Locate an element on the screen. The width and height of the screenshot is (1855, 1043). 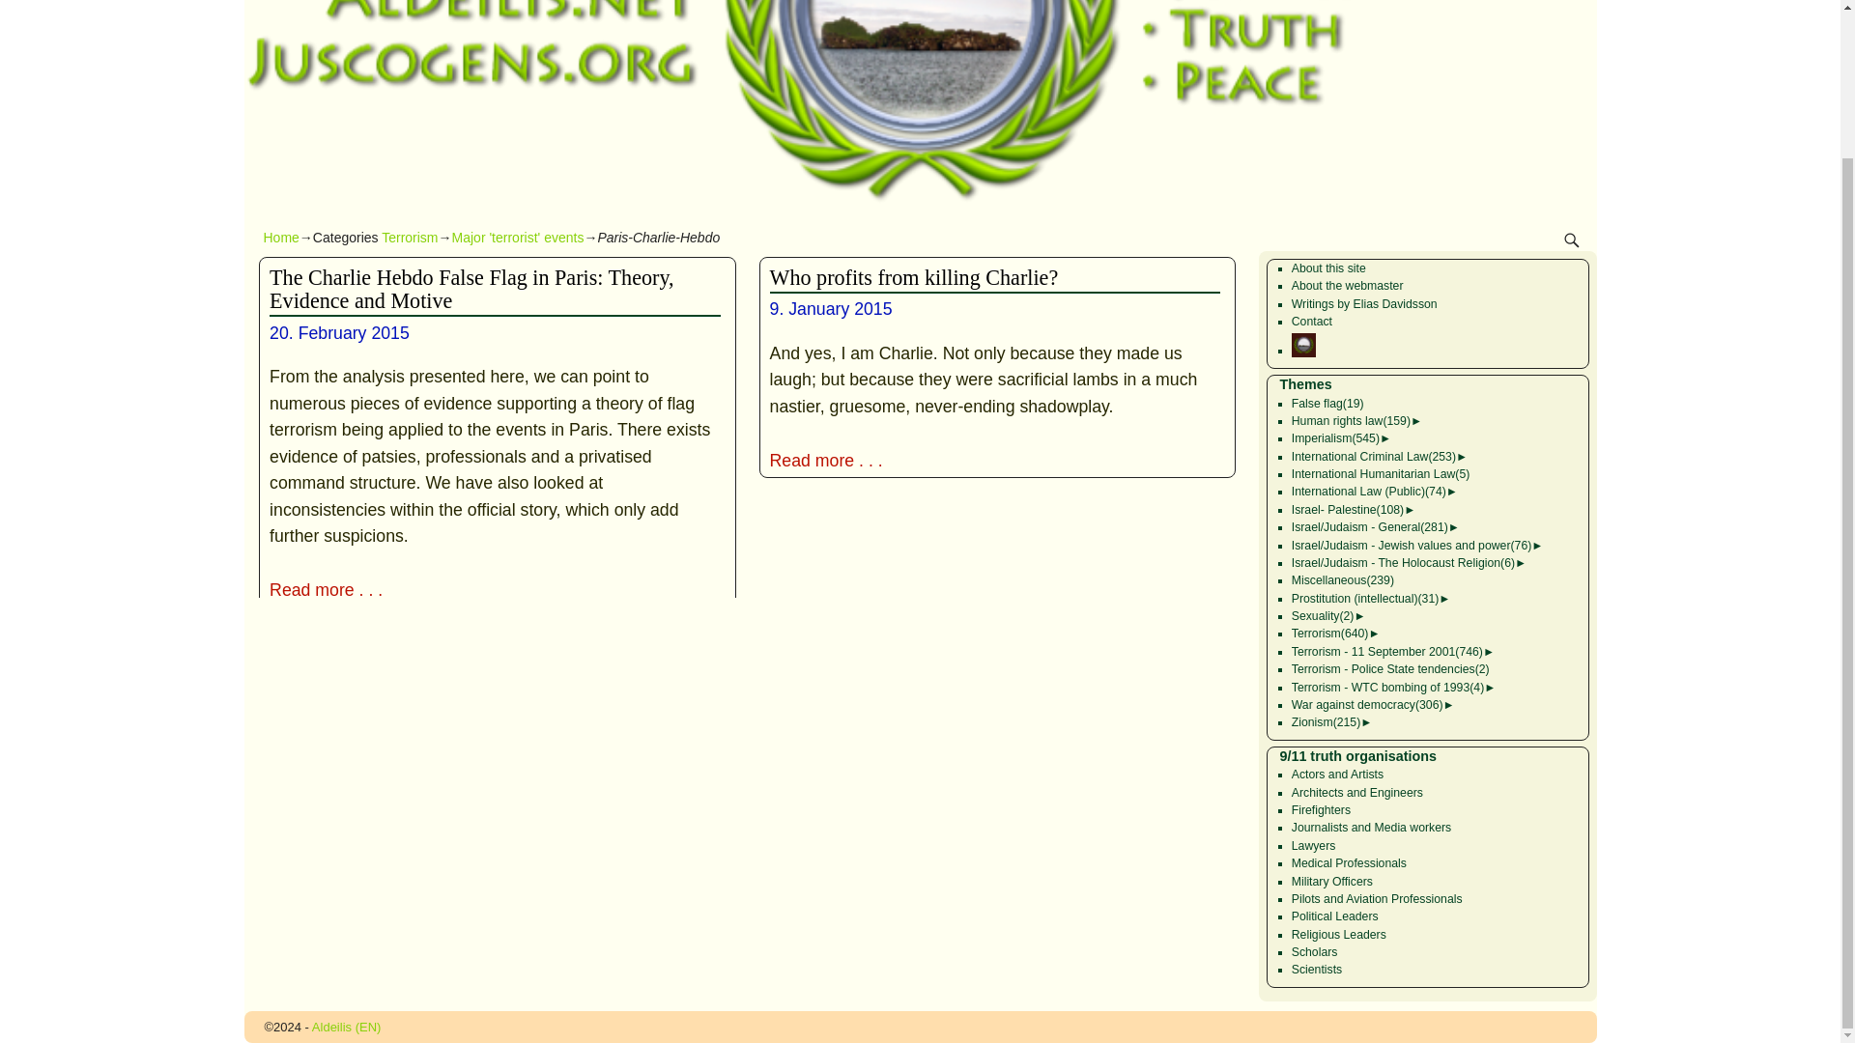
Read more . . . is located at coordinates (495, 591).